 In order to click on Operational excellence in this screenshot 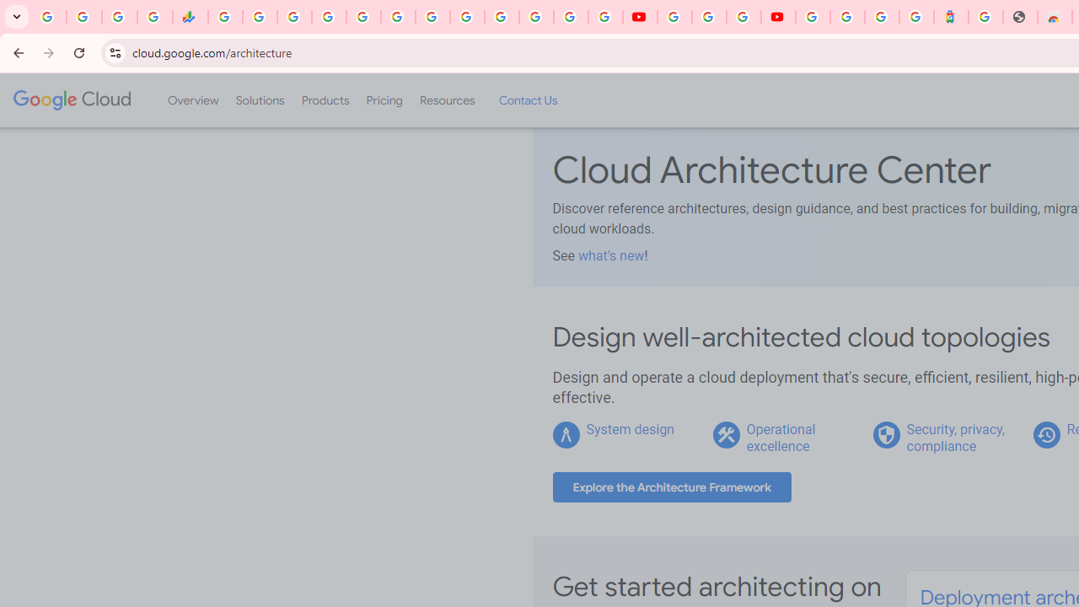, I will do `click(781, 438)`.